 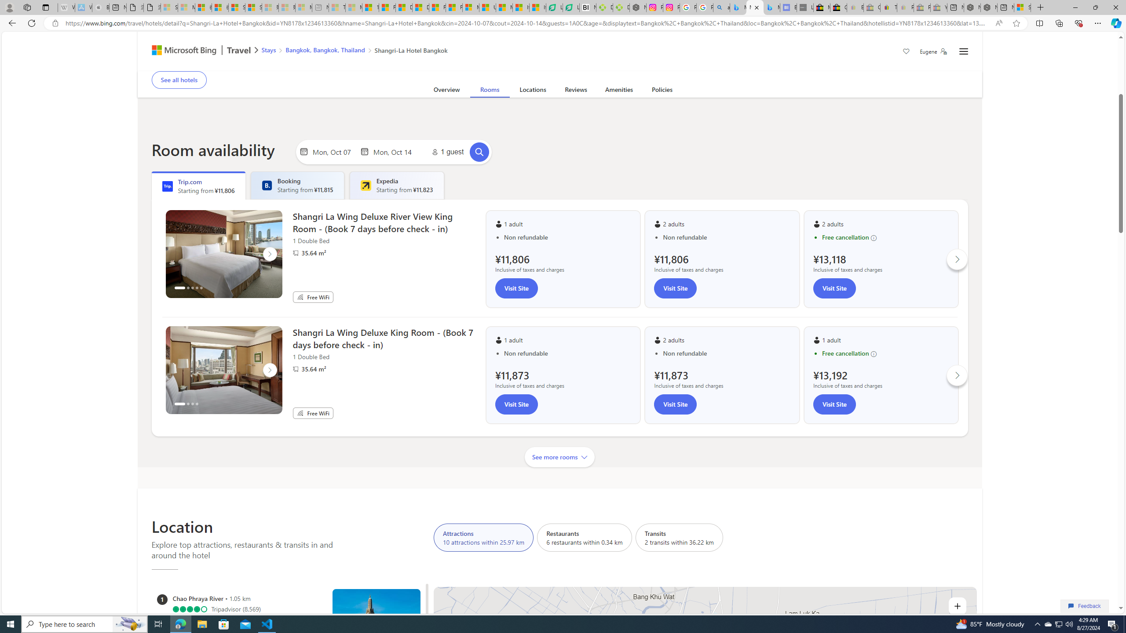 What do you see at coordinates (559, 51) in the screenshot?
I see `Class: trvl-hub-header stickyheader` at bounding box center [559, 51].